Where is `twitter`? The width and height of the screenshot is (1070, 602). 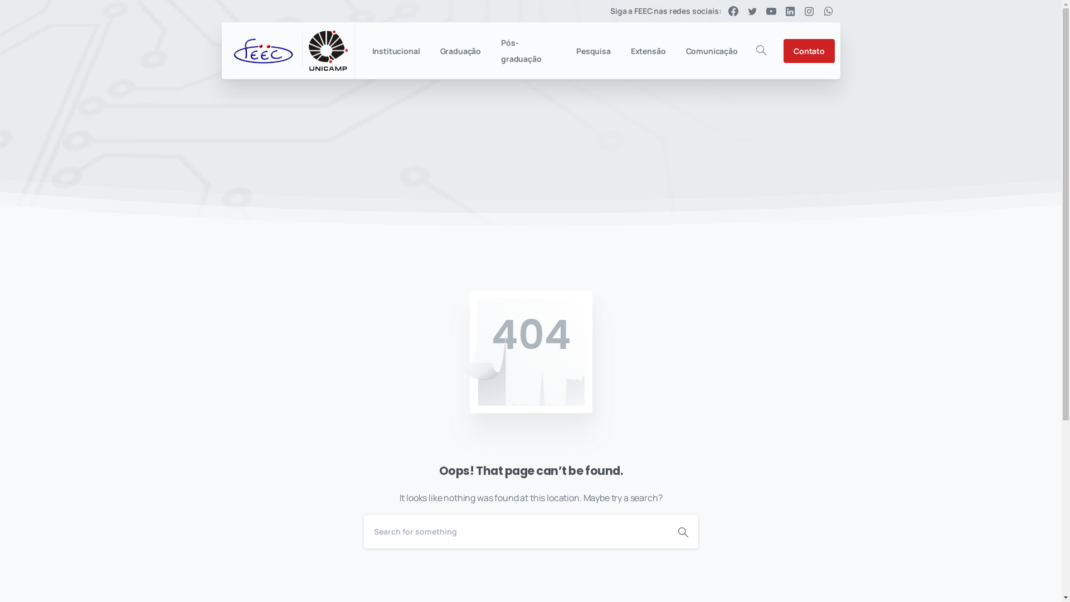
twitter is located at coordinates (752, 11).